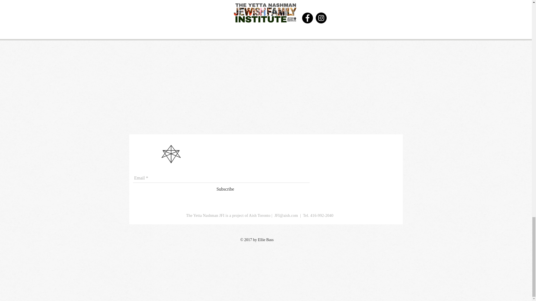  I want to click on Subscribe, so click(225, 189).